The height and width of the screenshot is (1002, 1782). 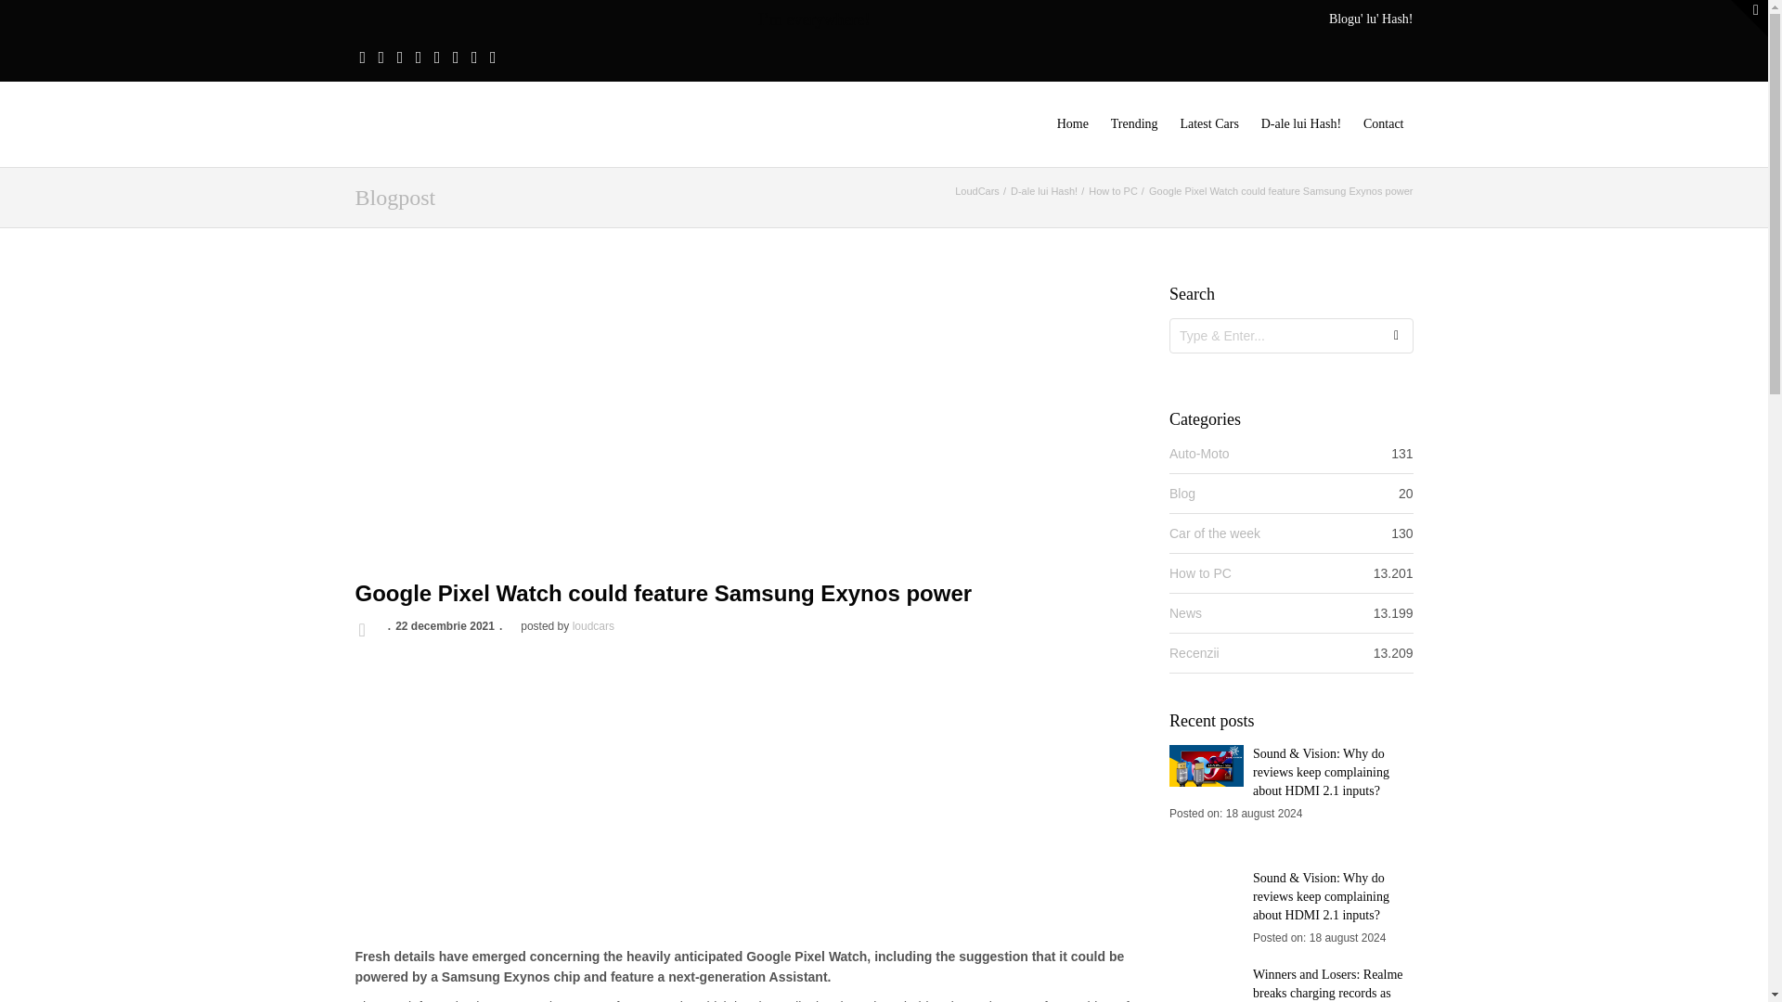 What do you see at coordinates (1043, 190) in the screenshot?
I see `D-ale lui Hash!` at bounding box center [1043, 190].